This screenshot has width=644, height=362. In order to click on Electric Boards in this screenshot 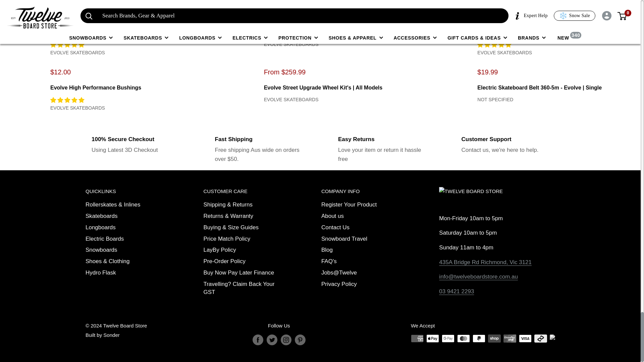, I will do `click(124, 239)`.